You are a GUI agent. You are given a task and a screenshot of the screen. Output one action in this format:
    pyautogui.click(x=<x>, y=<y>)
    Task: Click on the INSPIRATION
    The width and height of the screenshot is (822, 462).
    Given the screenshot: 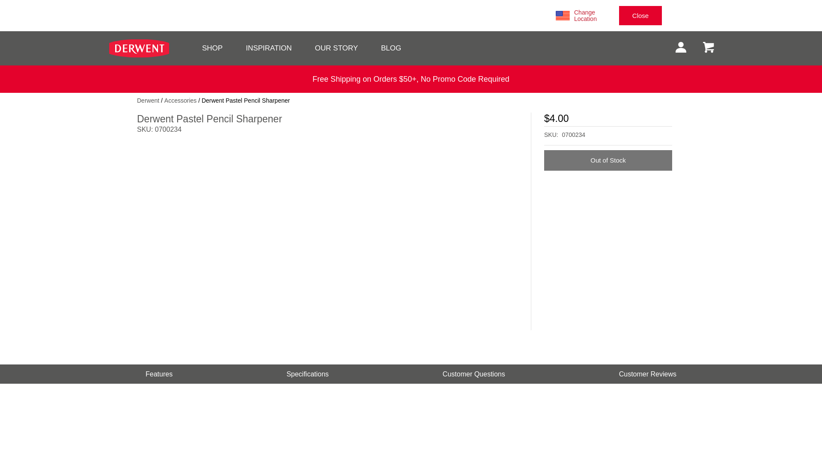 What is the action you would take?
    pyautogui.click(x=269, y=48)
    